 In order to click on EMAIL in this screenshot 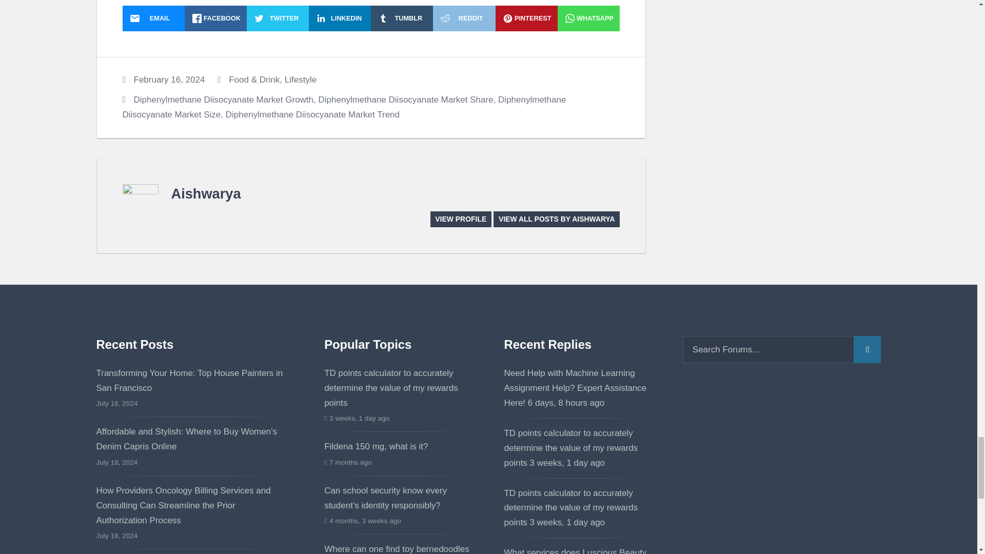, I will do `click(153, 18)`.